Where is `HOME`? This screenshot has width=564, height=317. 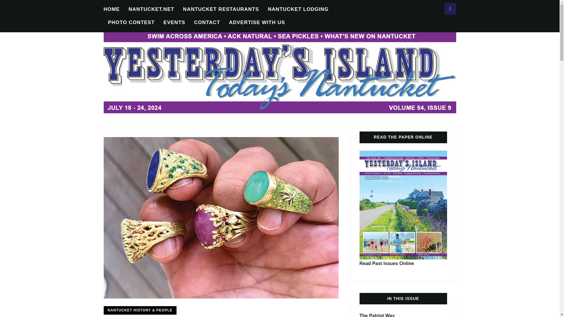 HOME is located at coordinates (111, 9).